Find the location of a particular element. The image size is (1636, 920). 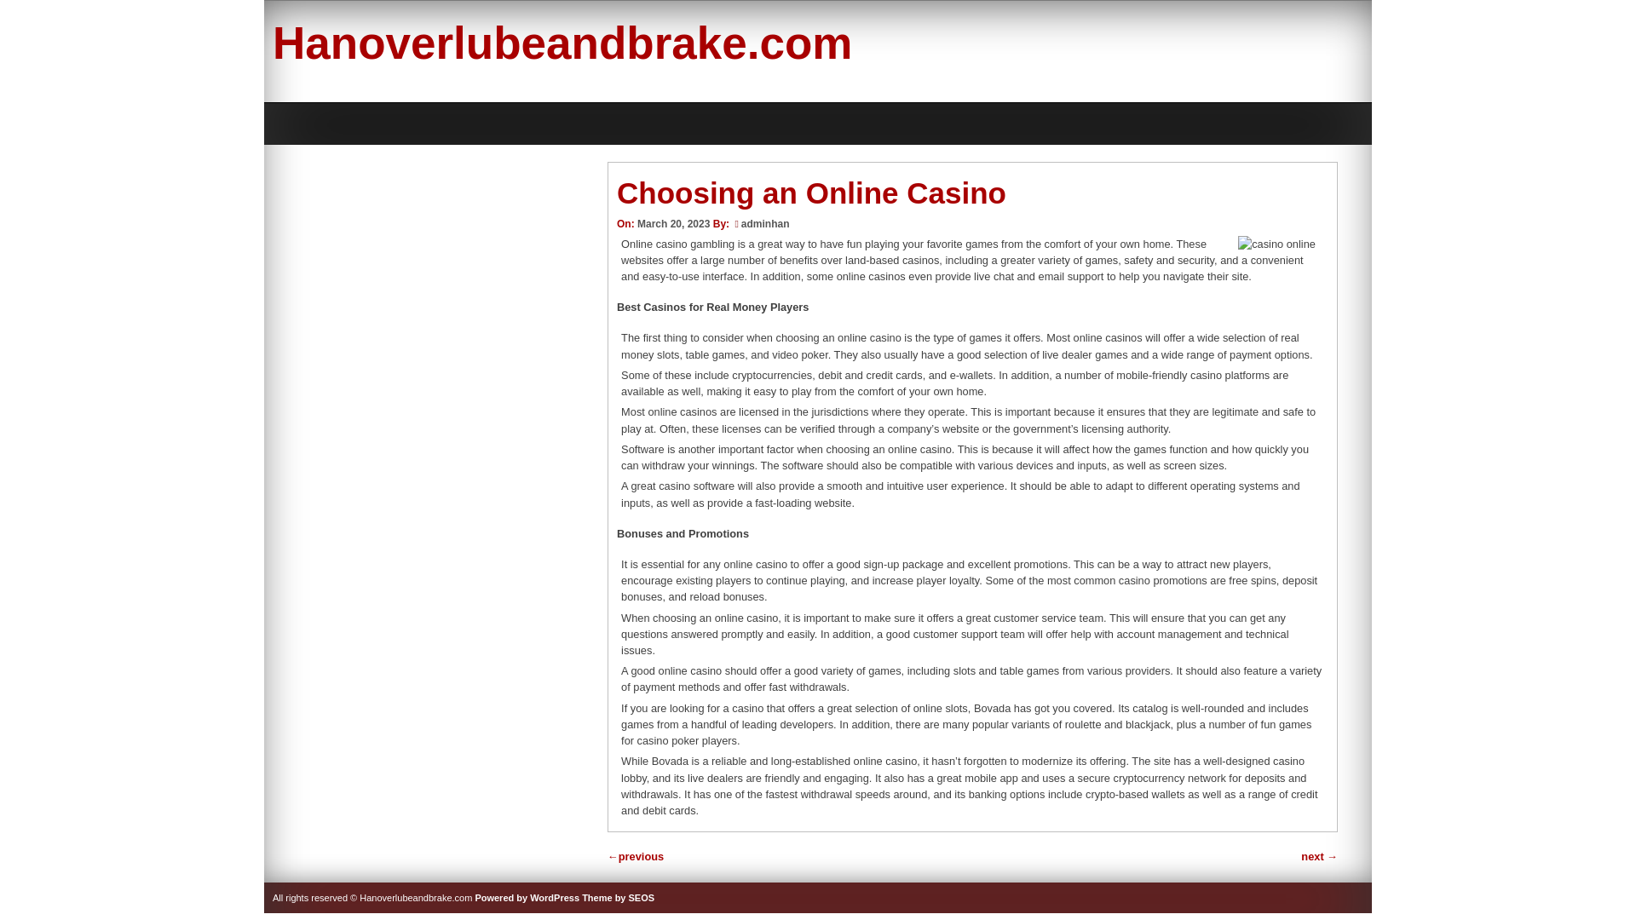

Powered by WordPress is located at coordinates (527, 897).